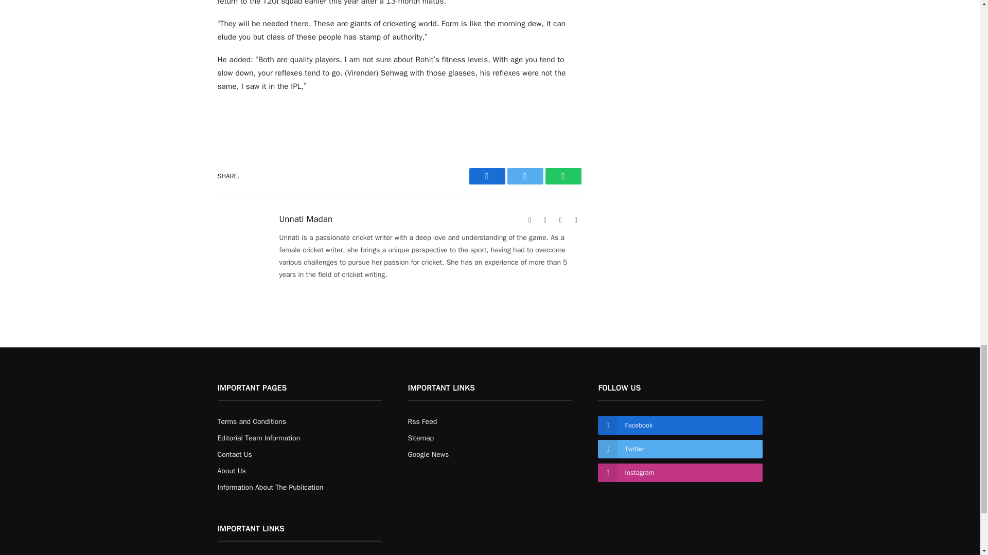 The height and width of the screenshot is (555, 988). I want to click on Website, so click(530, 220).